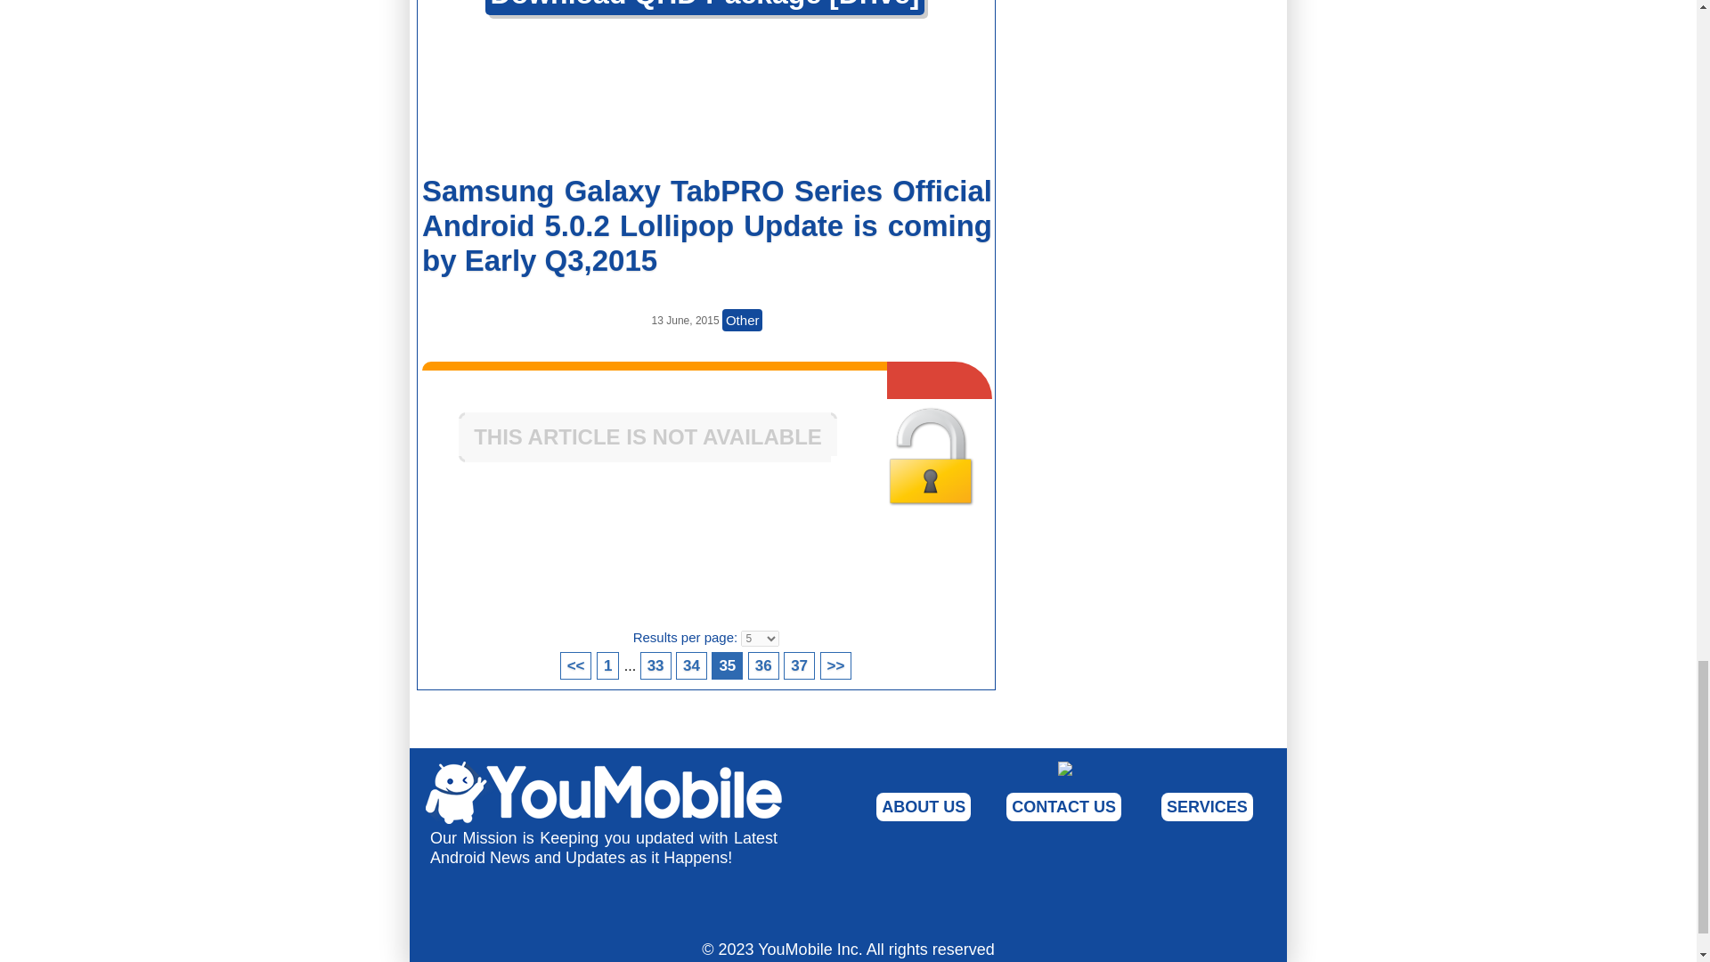 The height and width of the screenshot is (962, 1710). I want to click on Share This Article on Twitter, so click(892, 575).